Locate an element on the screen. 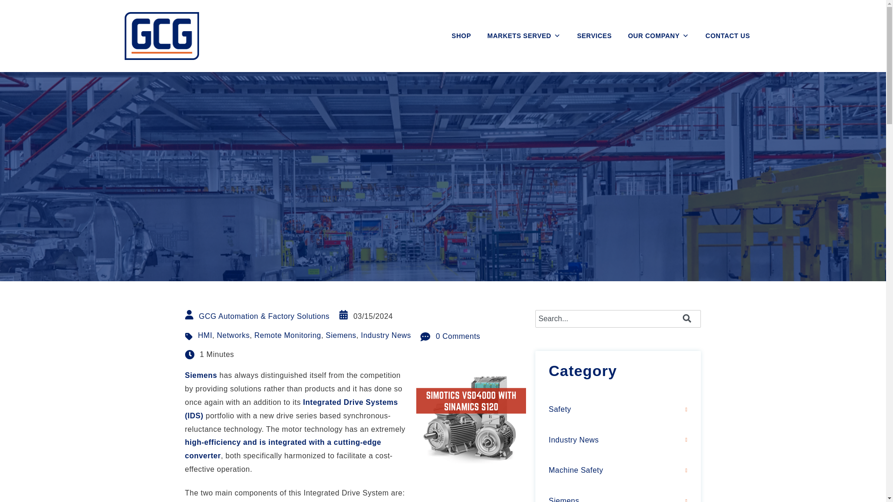 This screenshot has height=502, width=893. Networks is located at coordinates (233, 335).